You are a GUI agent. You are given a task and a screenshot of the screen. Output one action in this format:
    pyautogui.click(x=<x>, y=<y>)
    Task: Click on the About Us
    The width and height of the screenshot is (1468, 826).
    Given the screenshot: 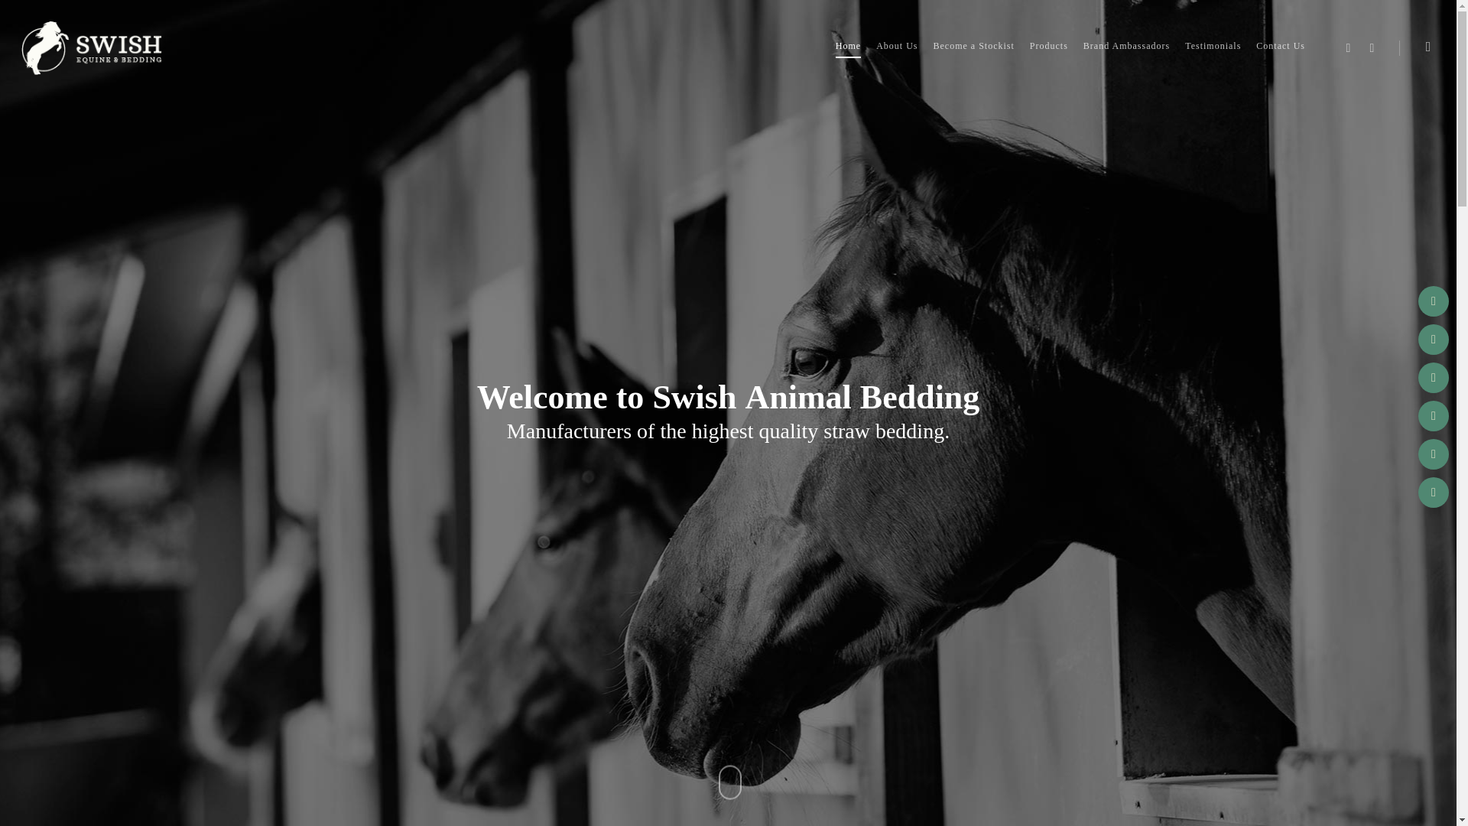 What is the action you would take?
    pyautogui.click(x=459, y=522)
    